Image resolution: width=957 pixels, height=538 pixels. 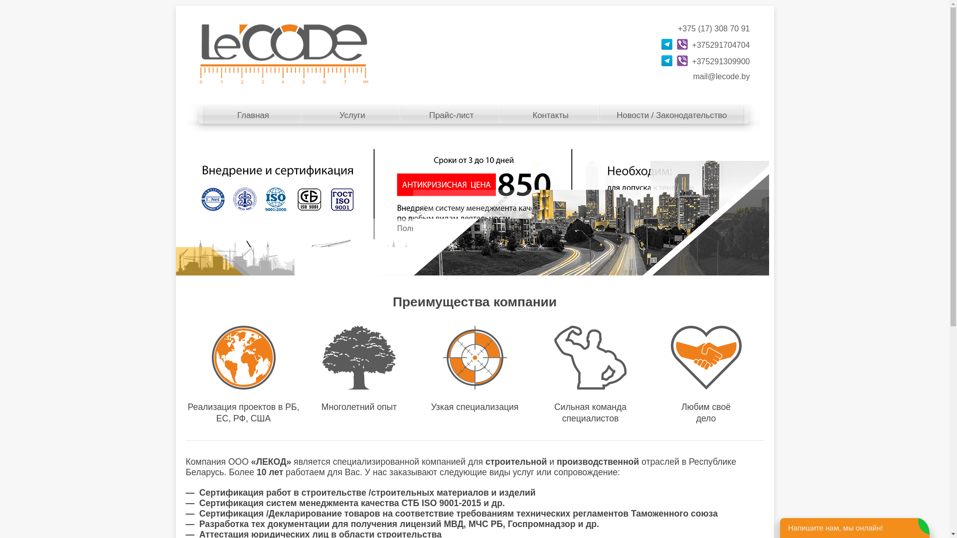 What do you see at coordinates (721, 45) in the screenshot?
I see `+375291704704` at bounding box center [721, 45].